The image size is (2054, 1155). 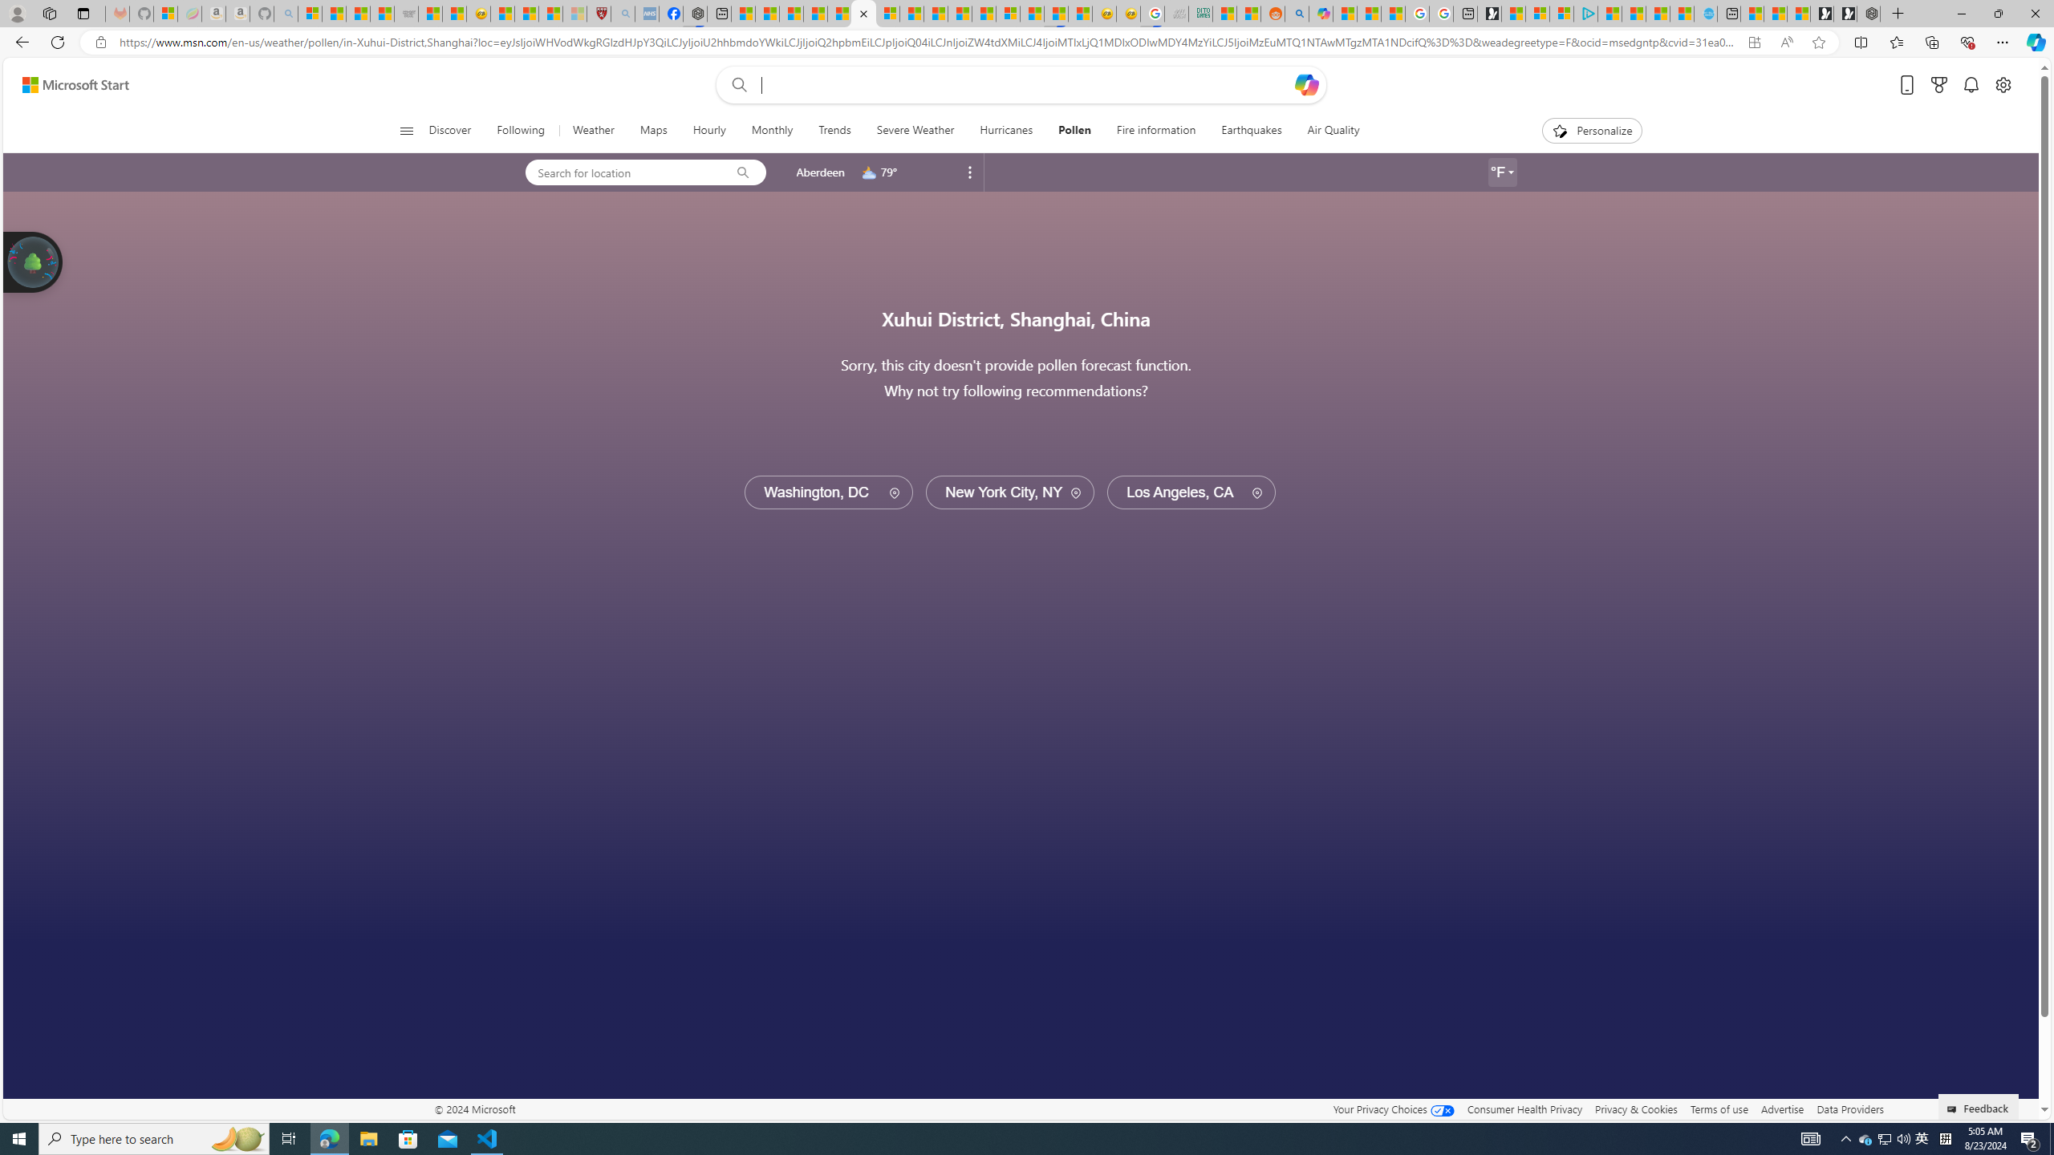 What do you see at coordinates (1502, 172) in the screenshot?
I see `Weather settings` at bounding box center [1502, 172].